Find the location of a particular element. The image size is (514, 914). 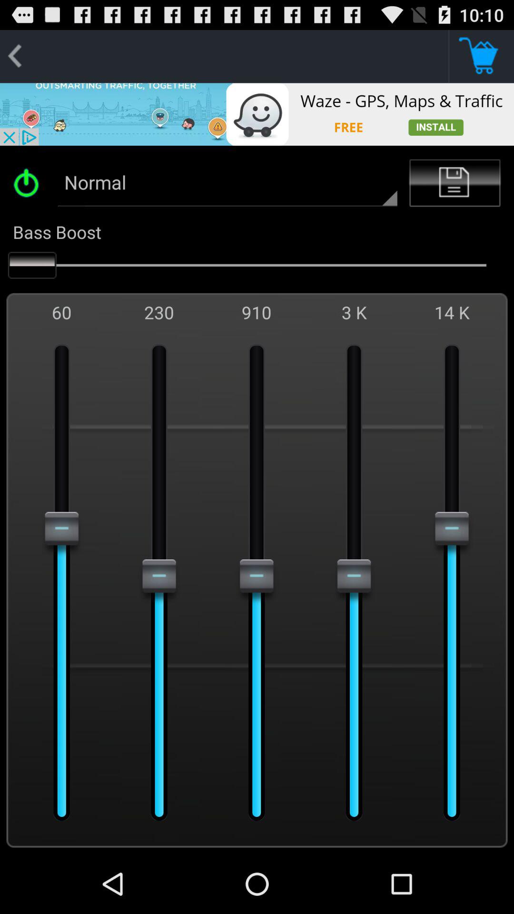

toggle sound effect is located at coordinates (30, 183).